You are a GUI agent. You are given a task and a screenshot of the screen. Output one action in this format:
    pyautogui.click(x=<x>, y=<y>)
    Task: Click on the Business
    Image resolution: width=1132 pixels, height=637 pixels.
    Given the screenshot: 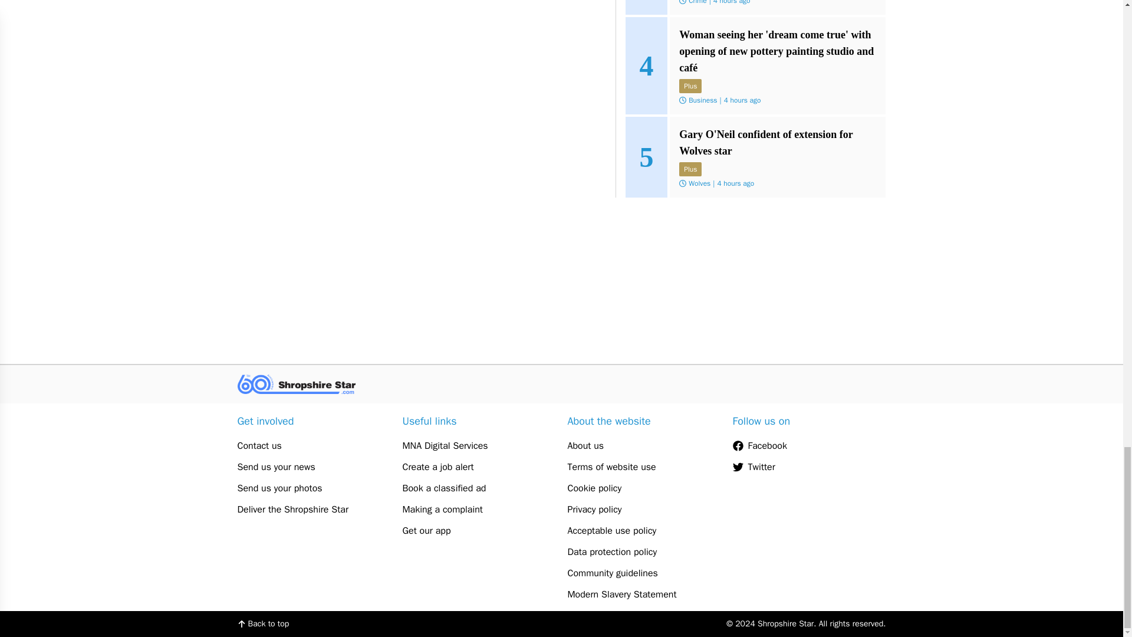 What is the action you would take?
    pyautogui.click(x=702, y=100)
    